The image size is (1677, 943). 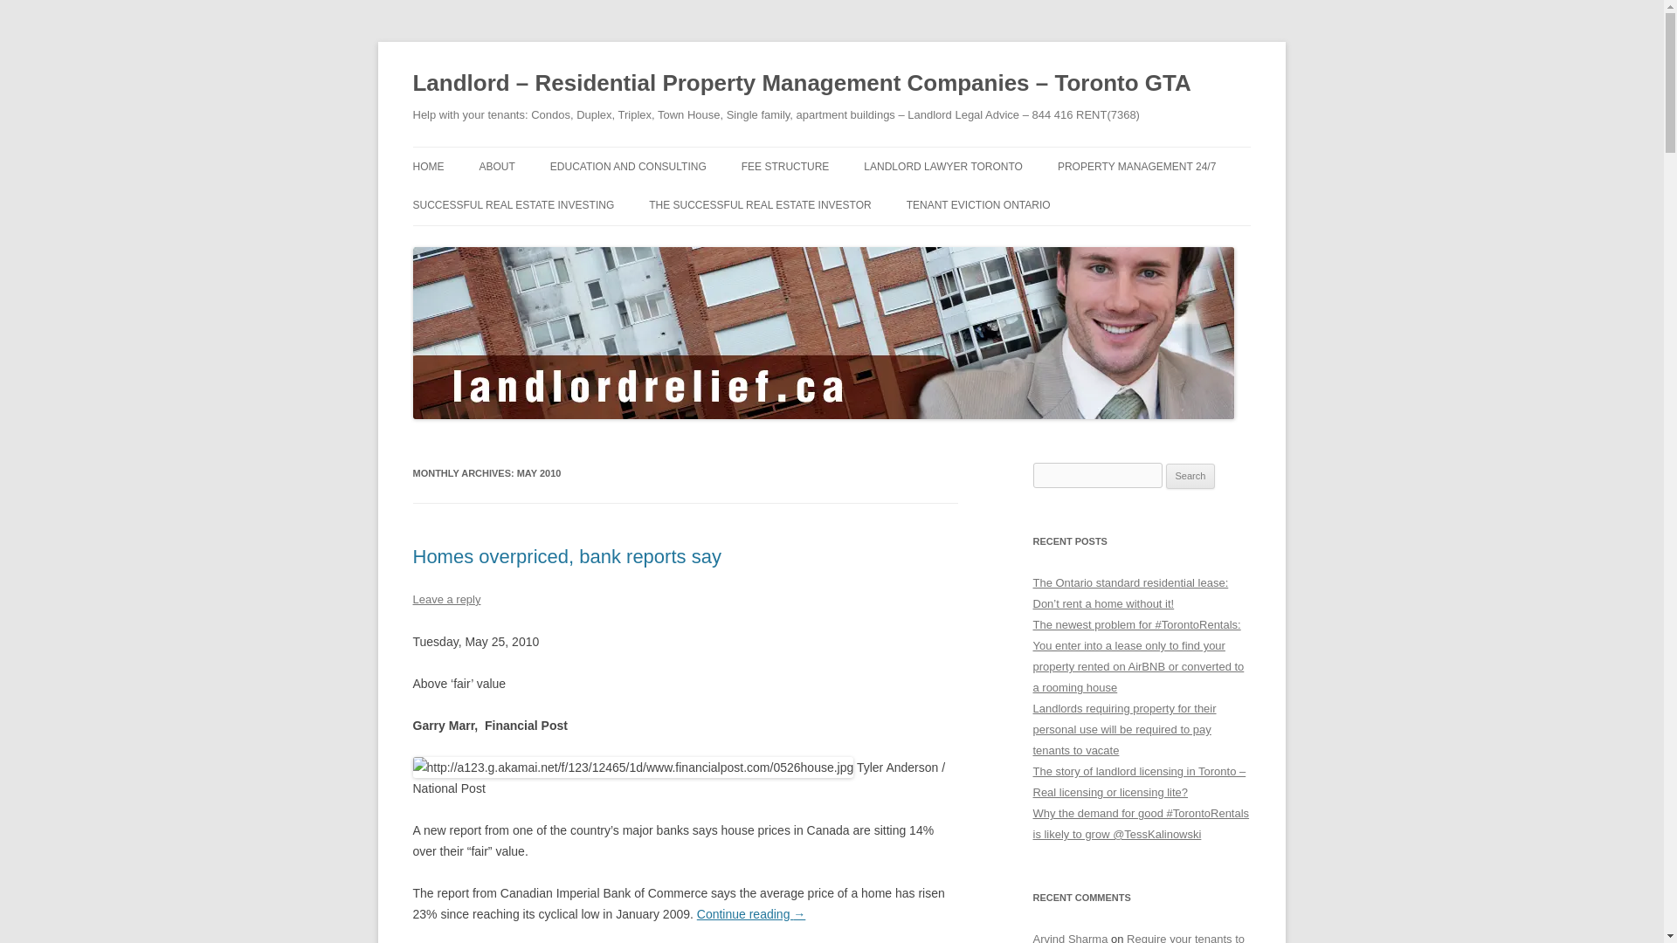 What do you see at coordinates (943, 166) in the screenshot?
I see `LANDLORD LAWYER TORONTO` at bounding box center [943, 166].